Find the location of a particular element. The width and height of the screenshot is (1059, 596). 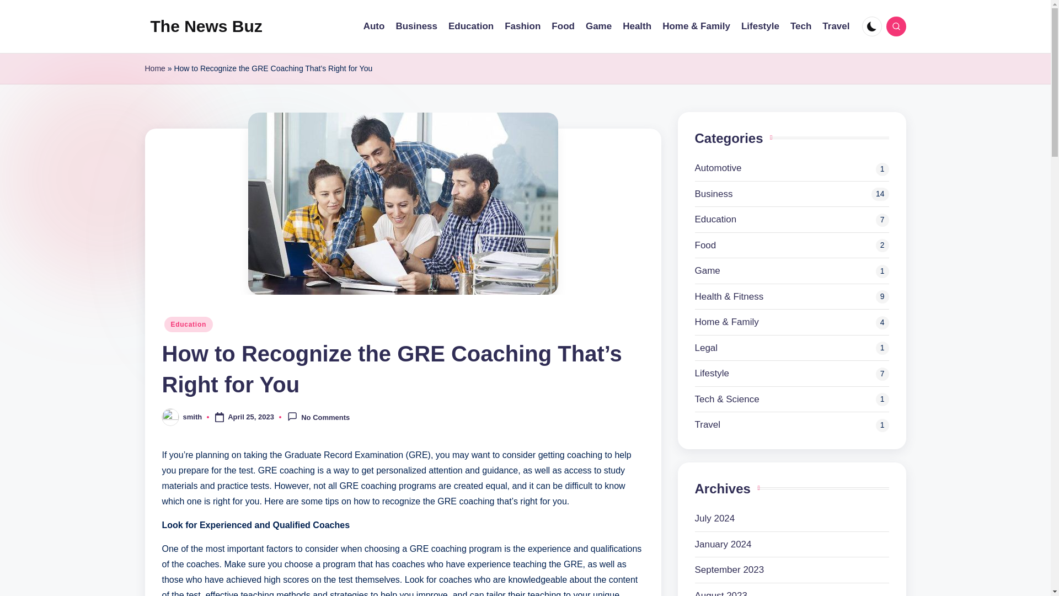

Food is located at coordinates (563, 26).